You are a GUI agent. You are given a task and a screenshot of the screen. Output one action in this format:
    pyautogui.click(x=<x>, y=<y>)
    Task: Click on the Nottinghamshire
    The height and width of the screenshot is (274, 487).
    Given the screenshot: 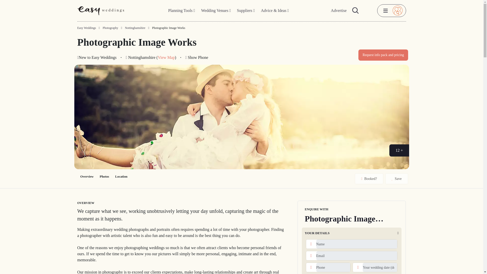 What is the action you would take?
    pyautogui.click(x=135, y=28)
    